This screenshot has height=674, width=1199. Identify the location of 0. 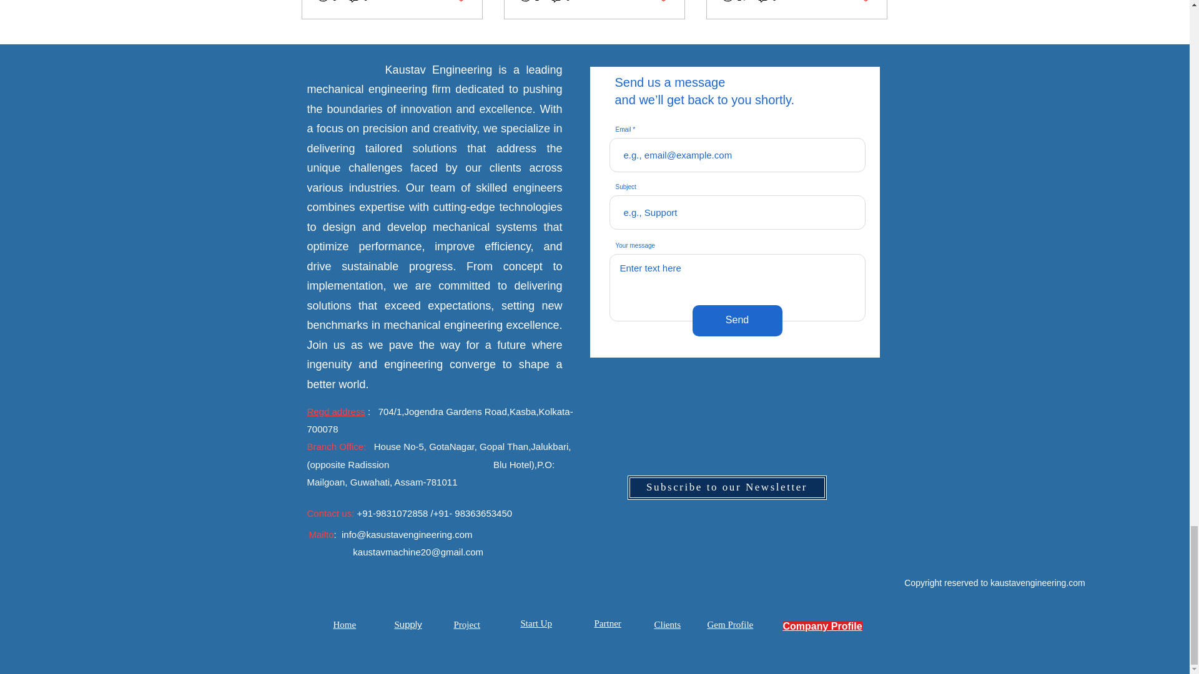
(561, 2).